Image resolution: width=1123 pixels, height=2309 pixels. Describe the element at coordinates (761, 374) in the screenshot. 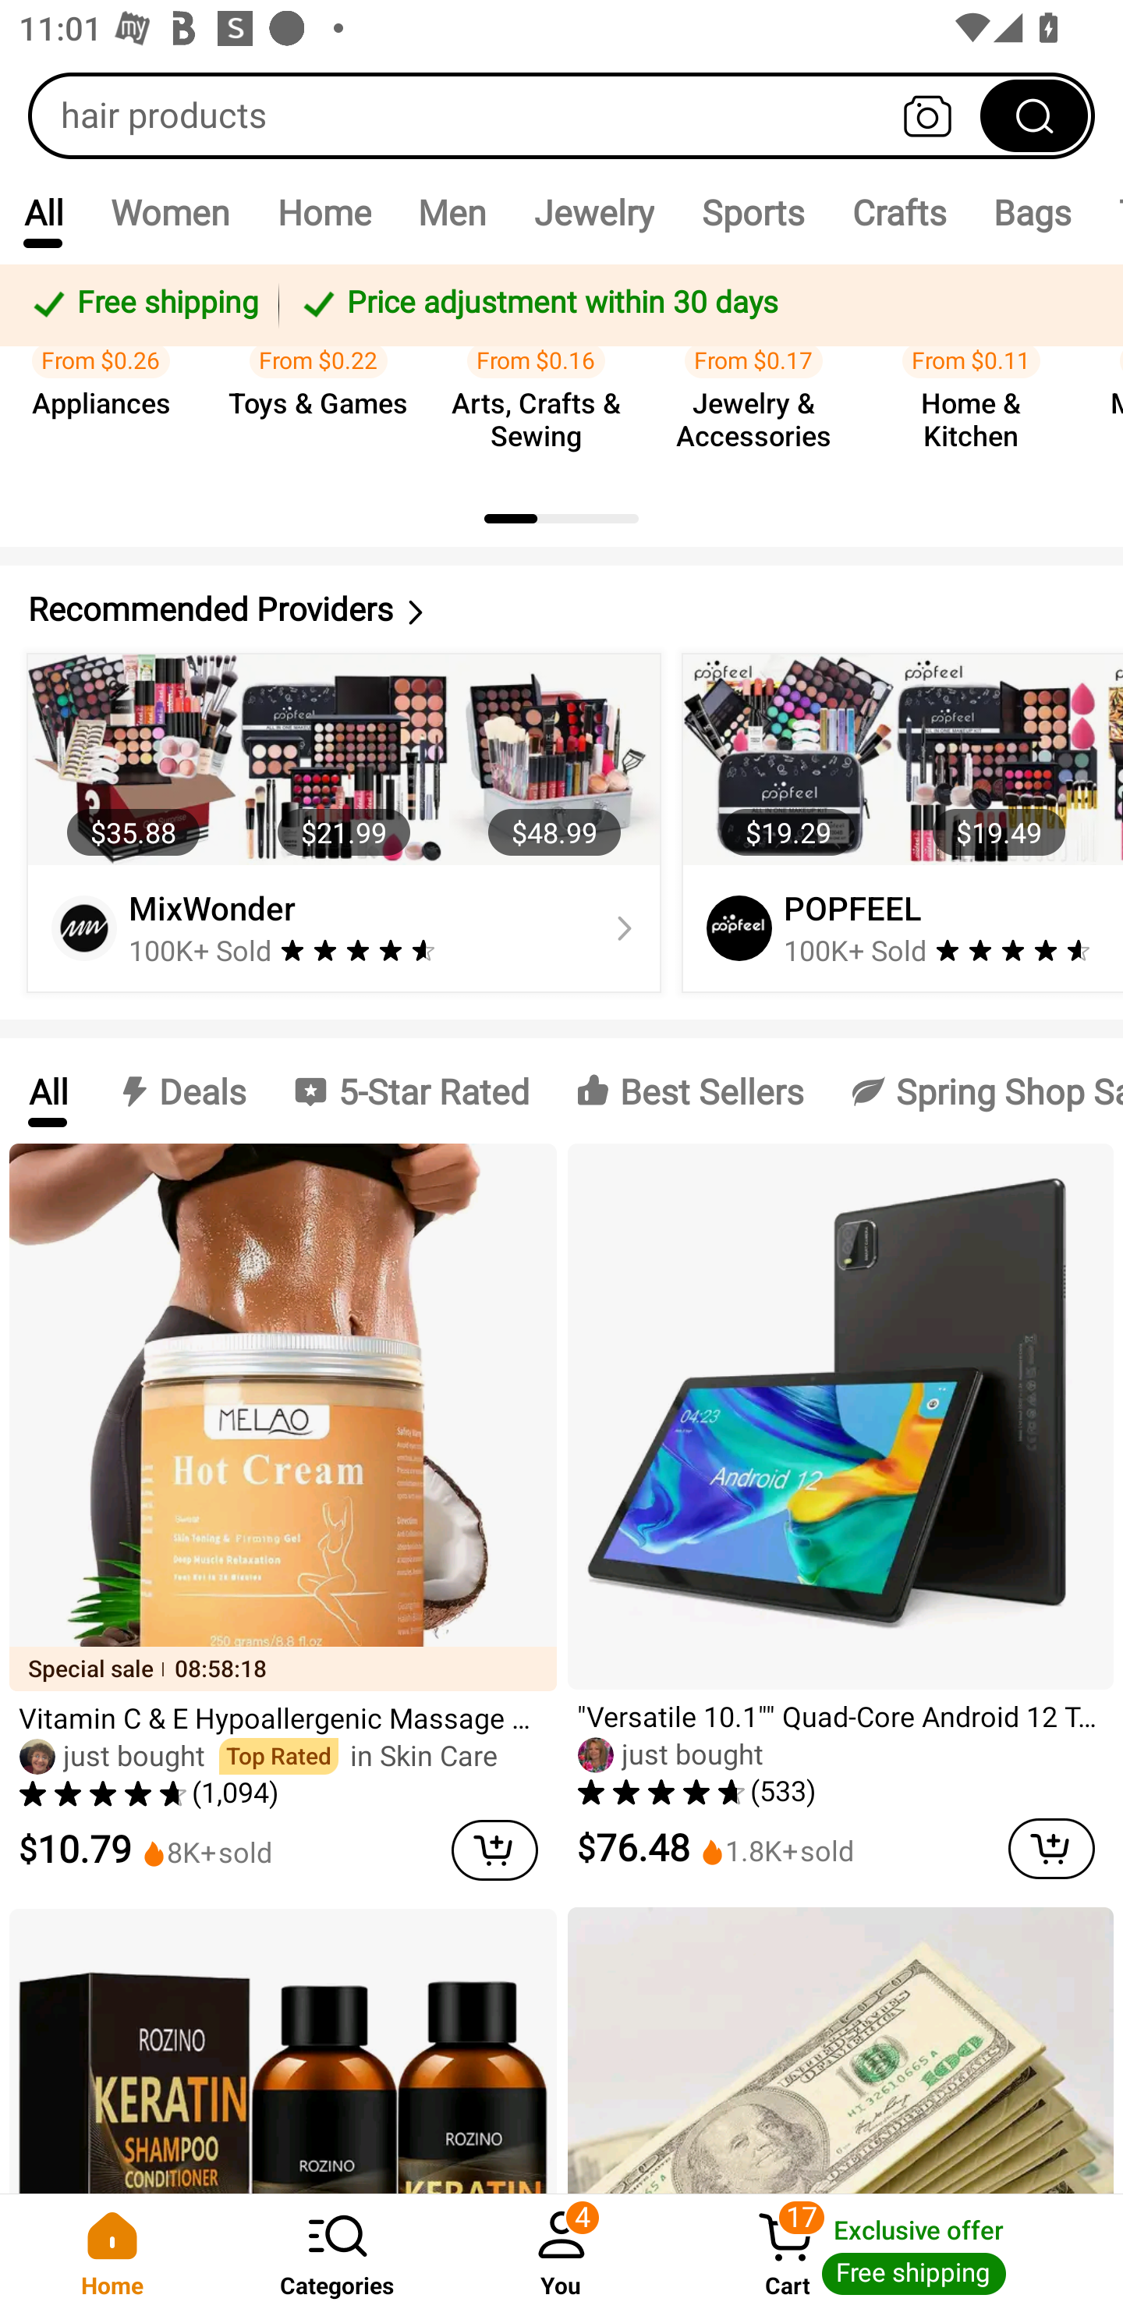

I see `From $0.17 Jewelry & Accessories` at that location.